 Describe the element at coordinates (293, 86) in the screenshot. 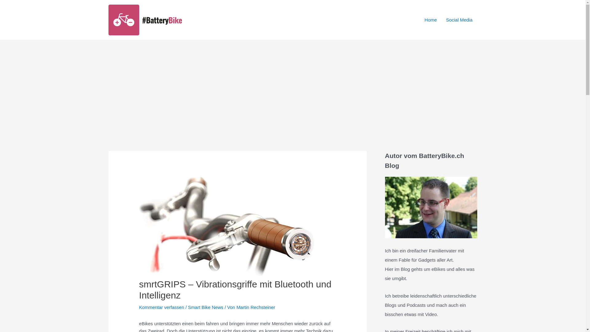

I see `Advertisement` at that location.